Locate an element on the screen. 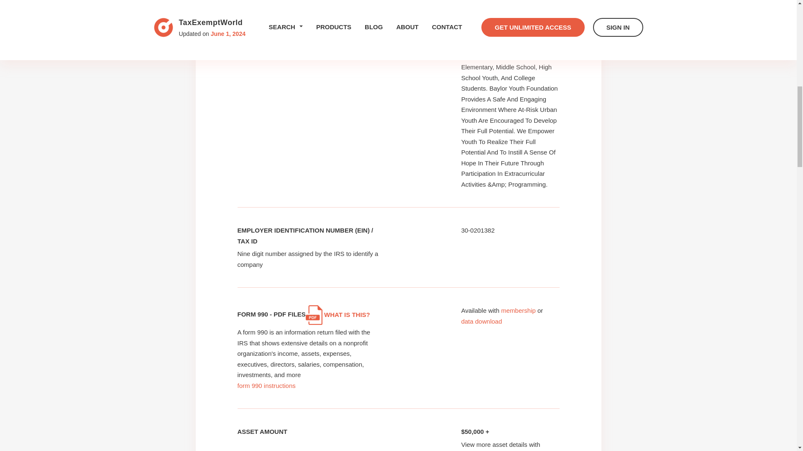   WHAT IS THIS? is located at coordinates (338, 315).